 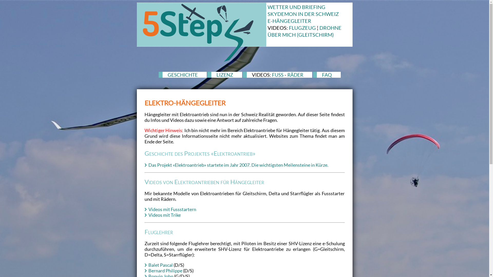 I want to click on FUSS, so click(x=278, y=75).